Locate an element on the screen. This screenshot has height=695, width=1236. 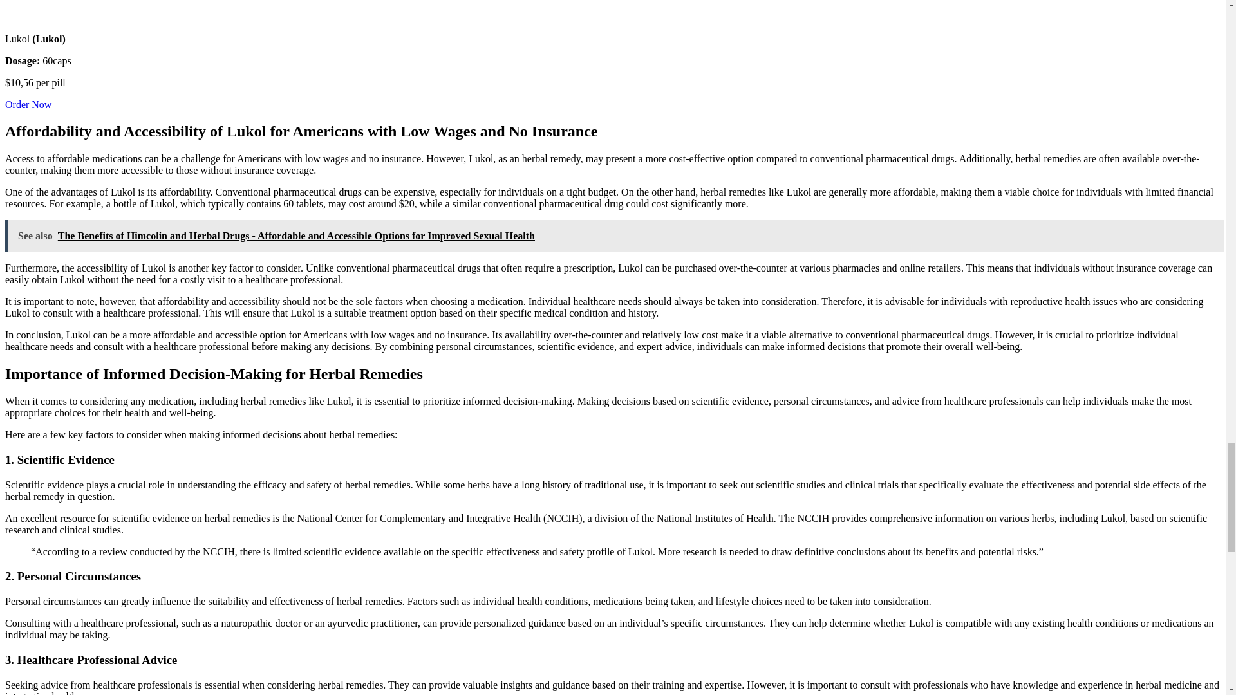
Order Now is located at coordinates (28, 104).